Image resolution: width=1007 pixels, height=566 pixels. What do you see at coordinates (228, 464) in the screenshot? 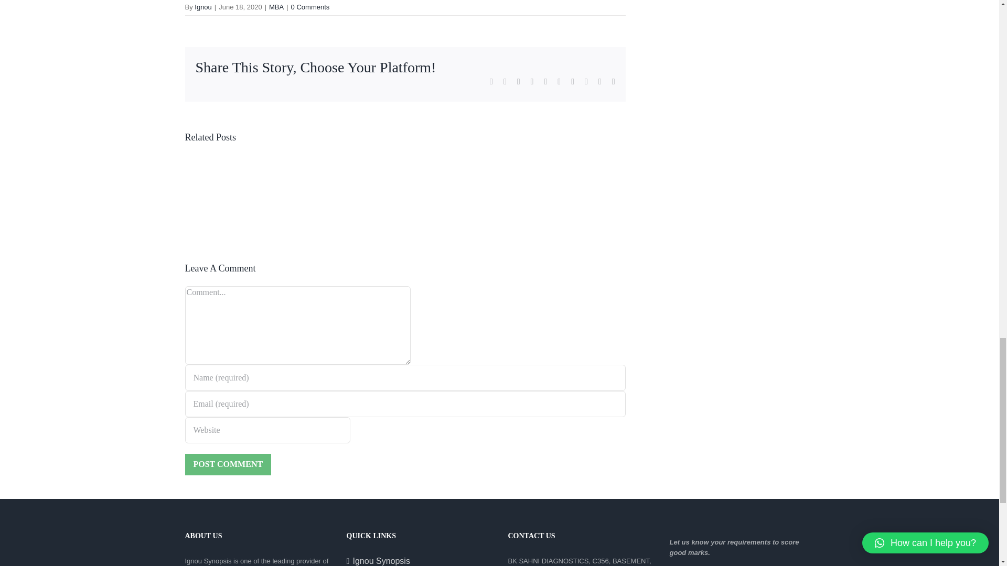
I see `Post Comment` at bounding box center [228, 464].